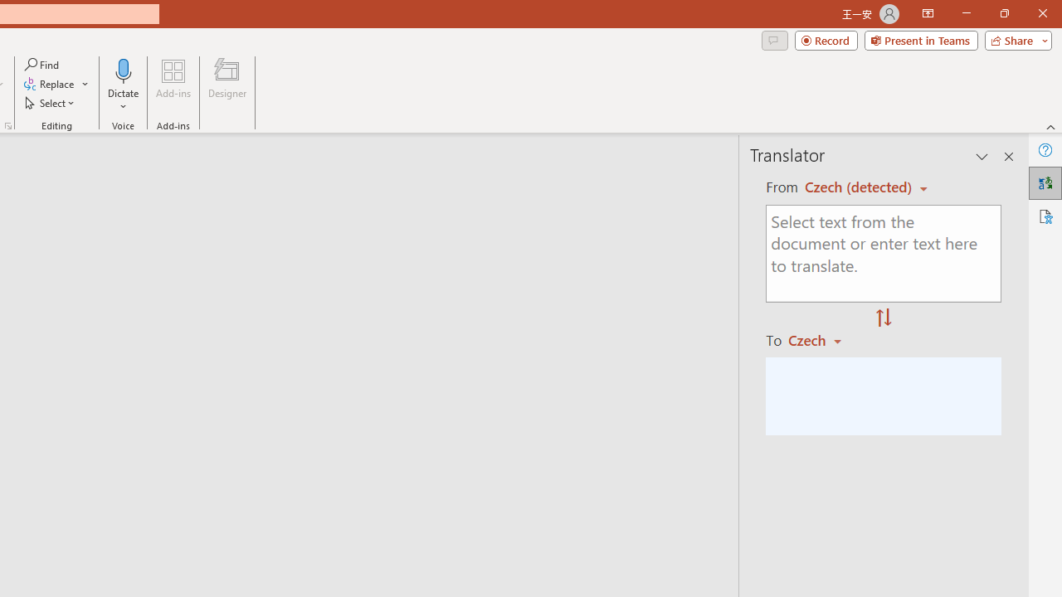  Describe the element at coordinates (124, 85) in the screenshot. I see `Dictate` at that location.